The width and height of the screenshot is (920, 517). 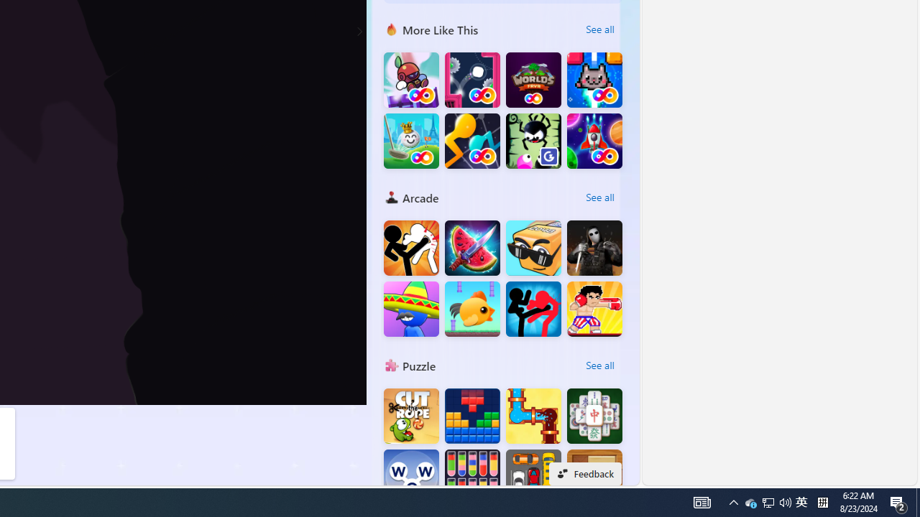 What do you see at coordinates (533, 309) in the screenshot?
I see `Stickman fighter : Epic battle` at bounding box center [533, 309].